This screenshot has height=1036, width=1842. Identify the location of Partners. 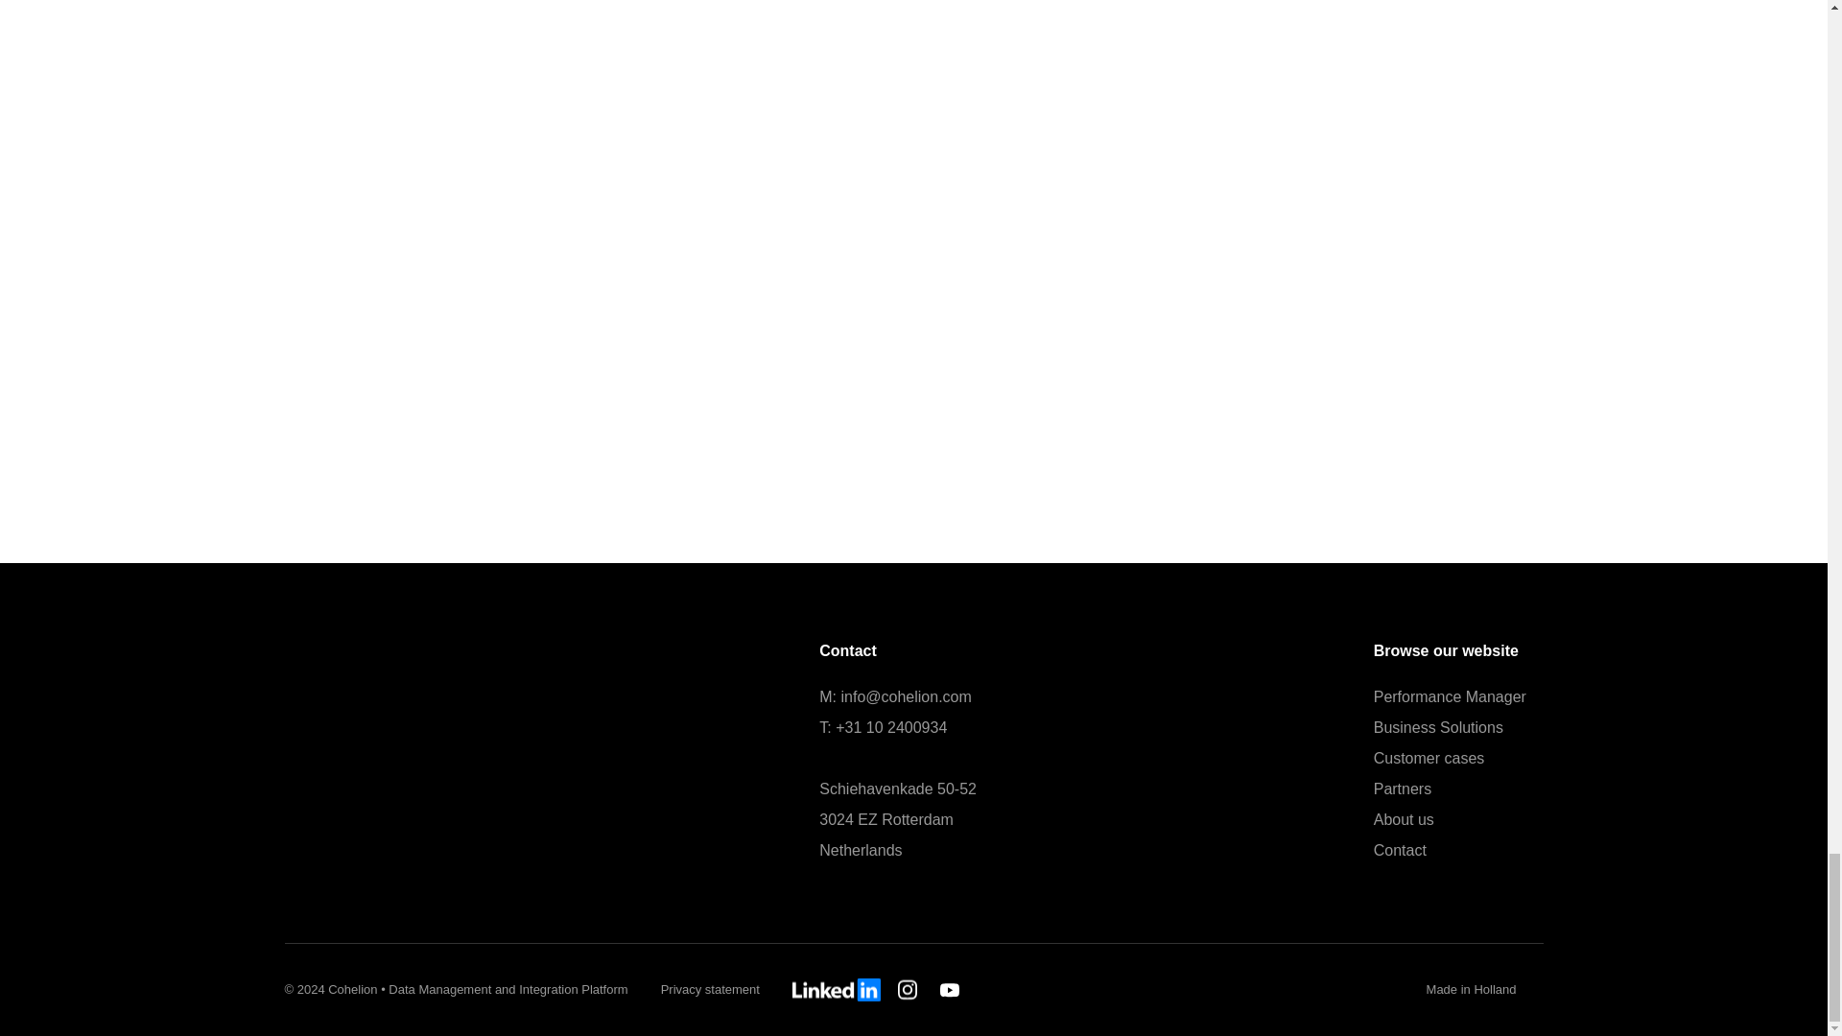
(1403, 789).